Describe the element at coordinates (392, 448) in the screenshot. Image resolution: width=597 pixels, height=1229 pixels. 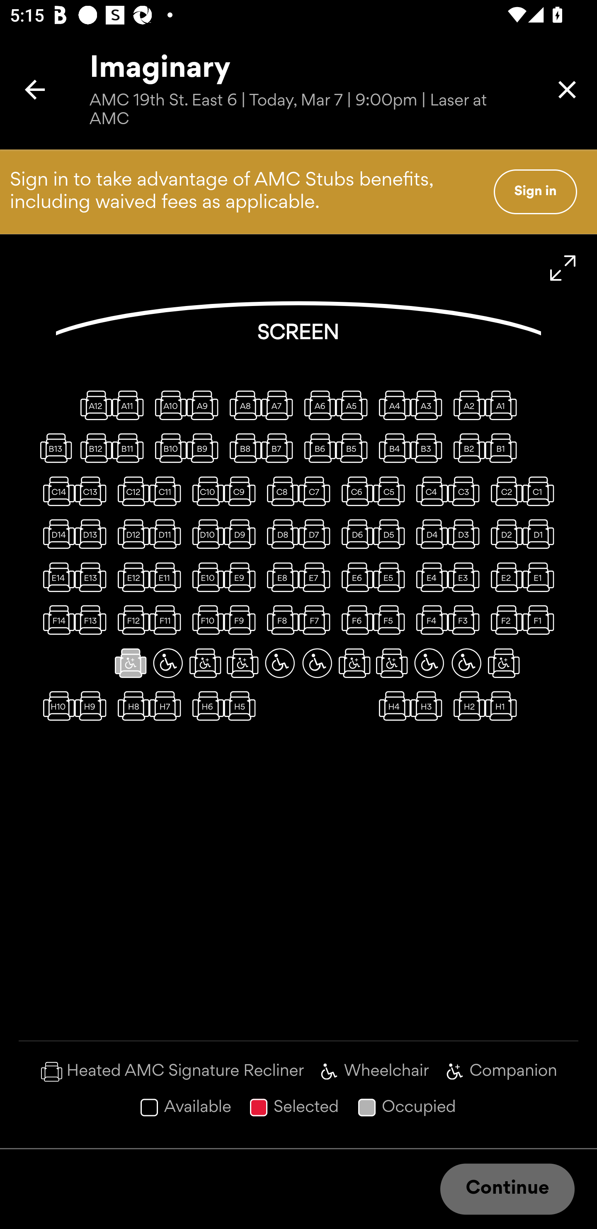
I see `B4, Regular seat, available` at that location.